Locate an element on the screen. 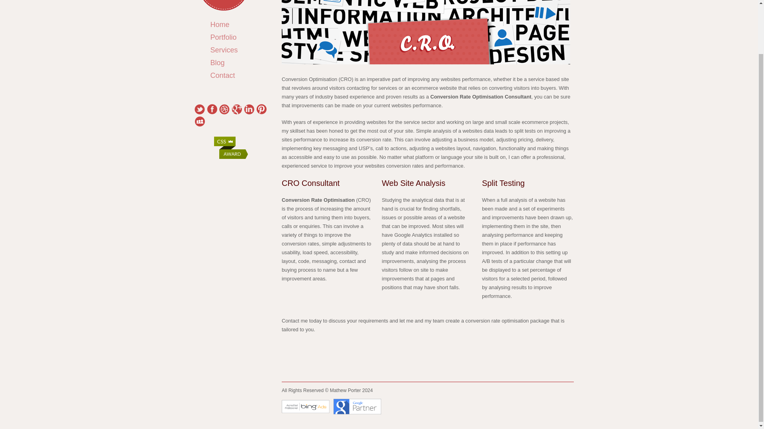 The height and width of the screenshot is (429, 764). Like Mathew Porter on Facebook is located at coordinates (212, 109).